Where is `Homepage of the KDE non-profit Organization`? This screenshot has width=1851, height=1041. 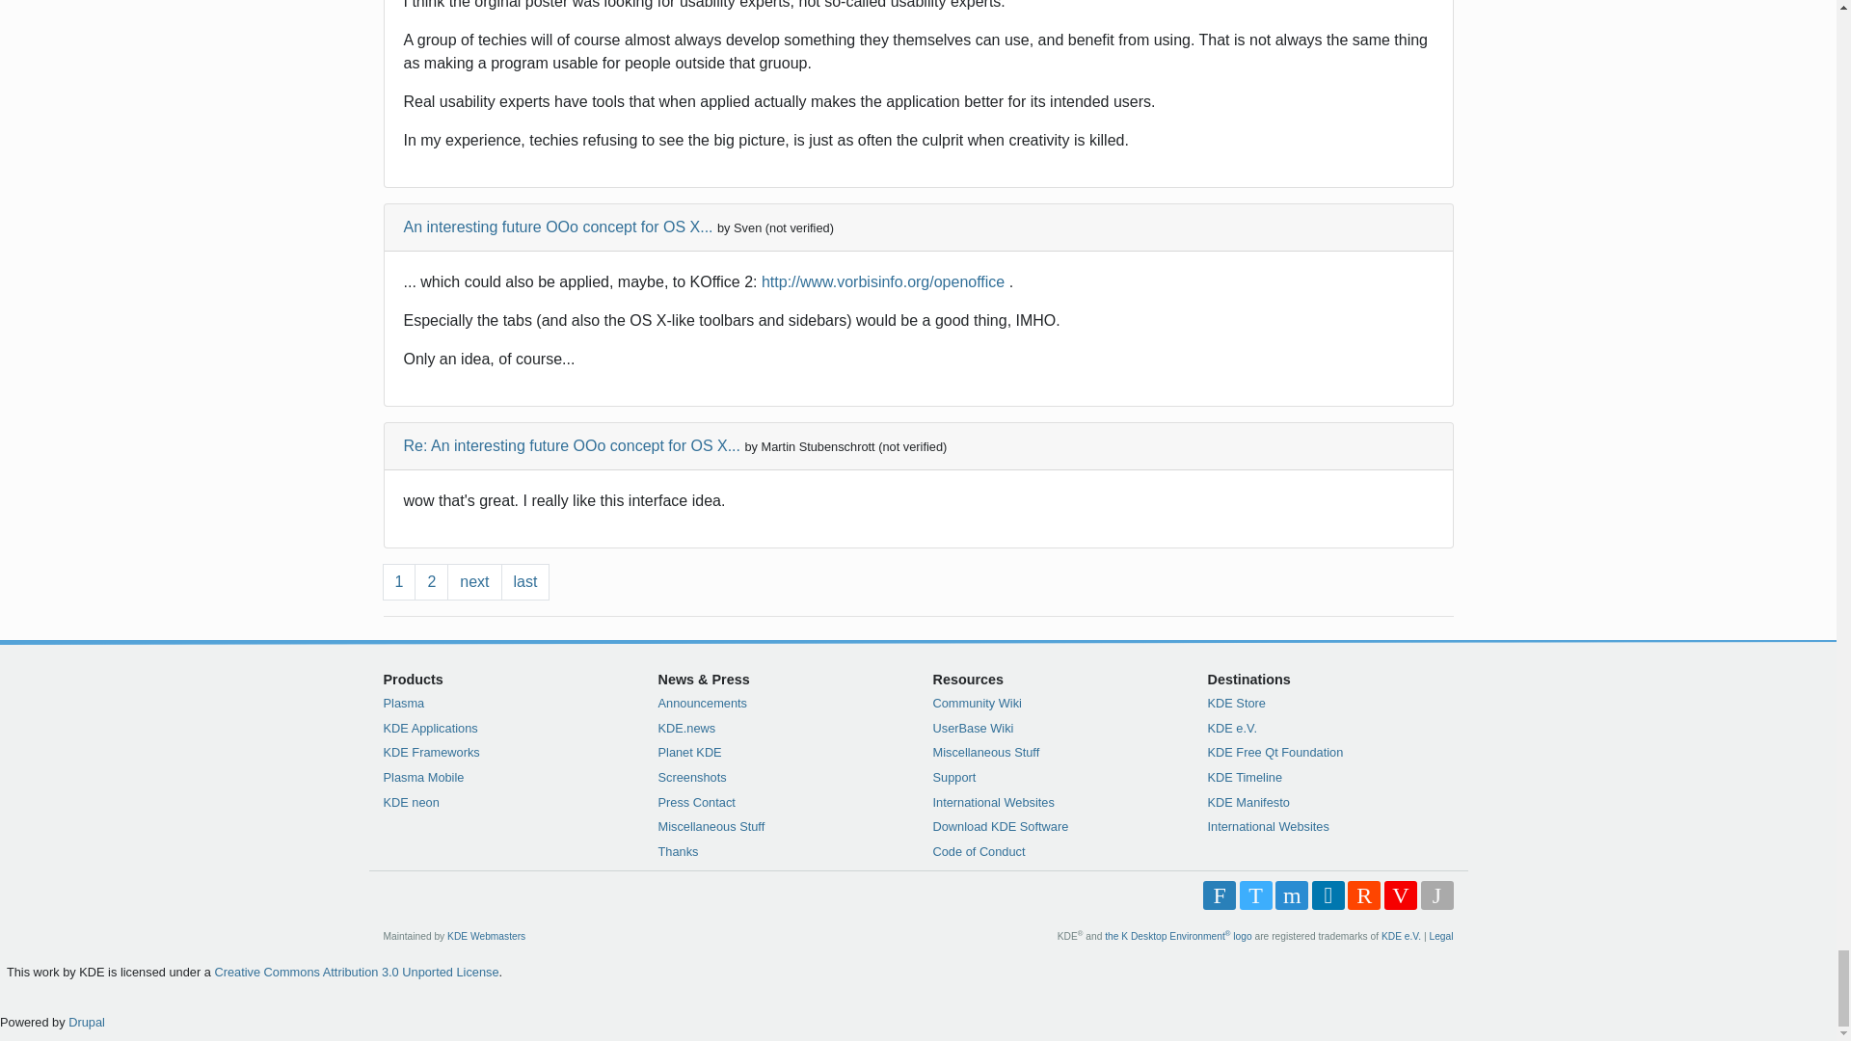
Homepage of the KDE non-profit Organization is located at coordinates (1401, 936).